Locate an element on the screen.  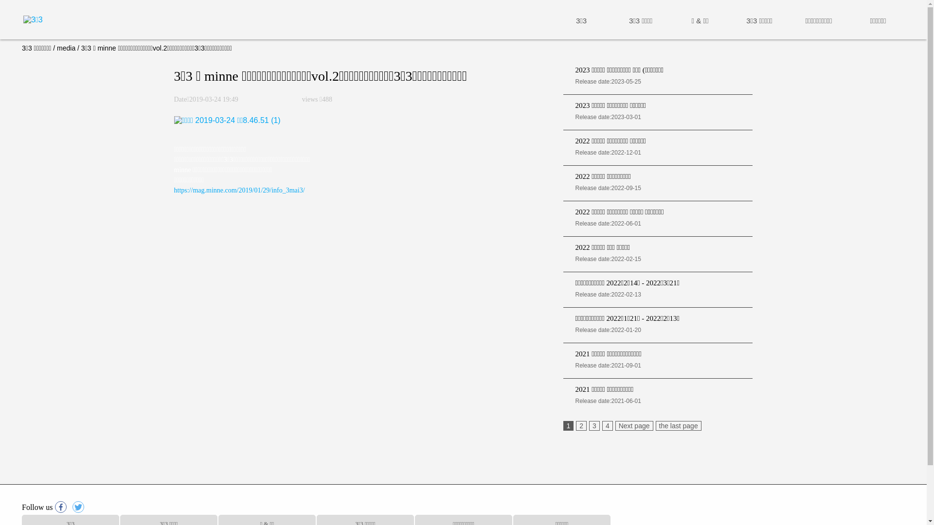
https://mag.minne.com/2019/01/29/info_3mai3/ is located at coordinates (239, 191).